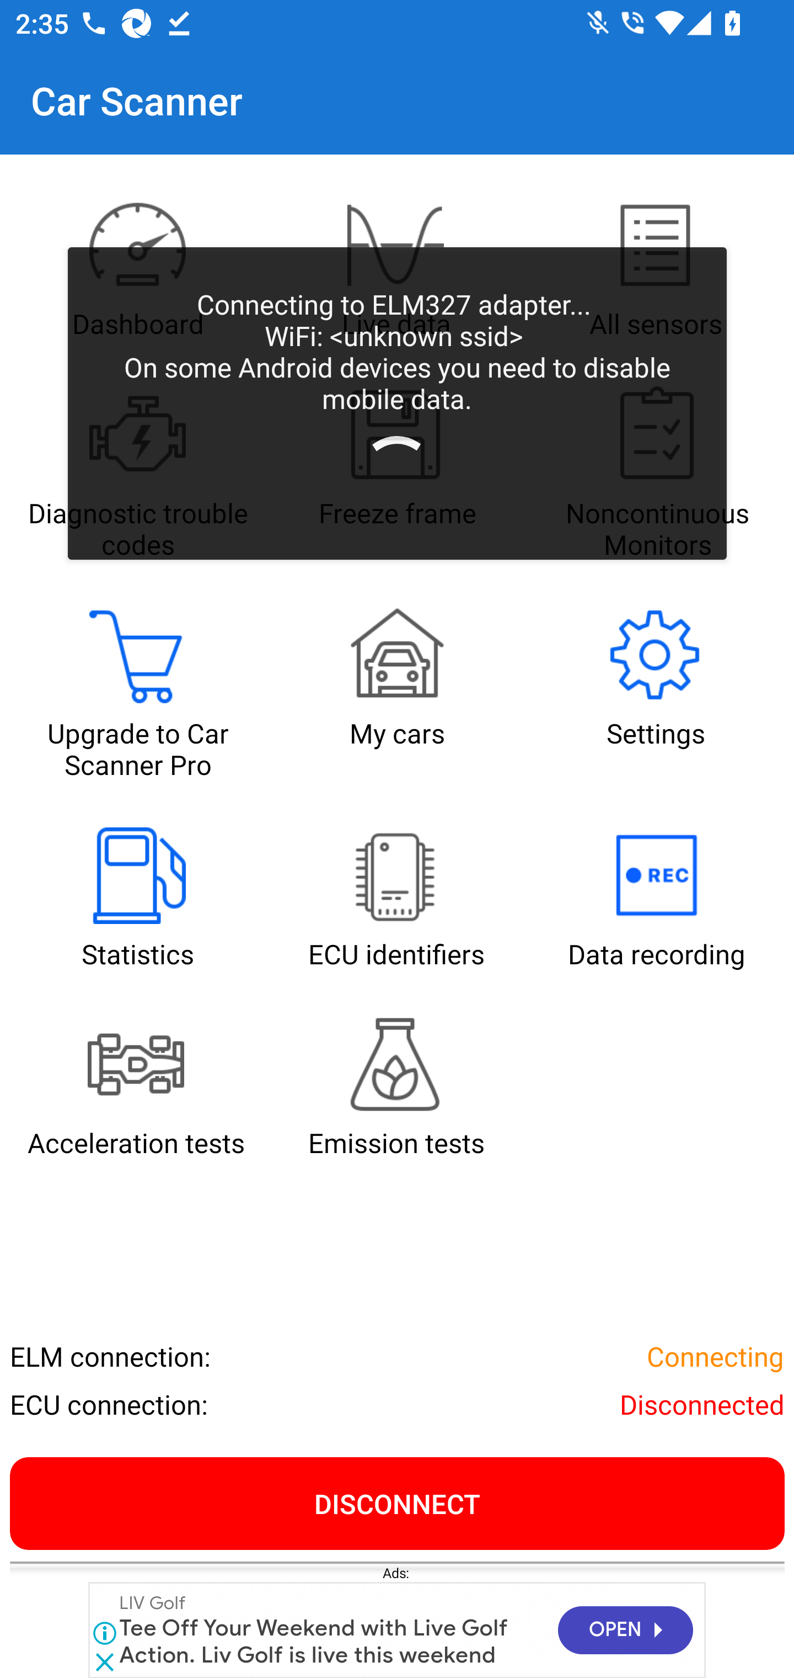 The height and width of the screenshot is (1678, 794). Describe the element at coordinates (153, 1603) in the screenshot. I see `LIV Golf` at that location.